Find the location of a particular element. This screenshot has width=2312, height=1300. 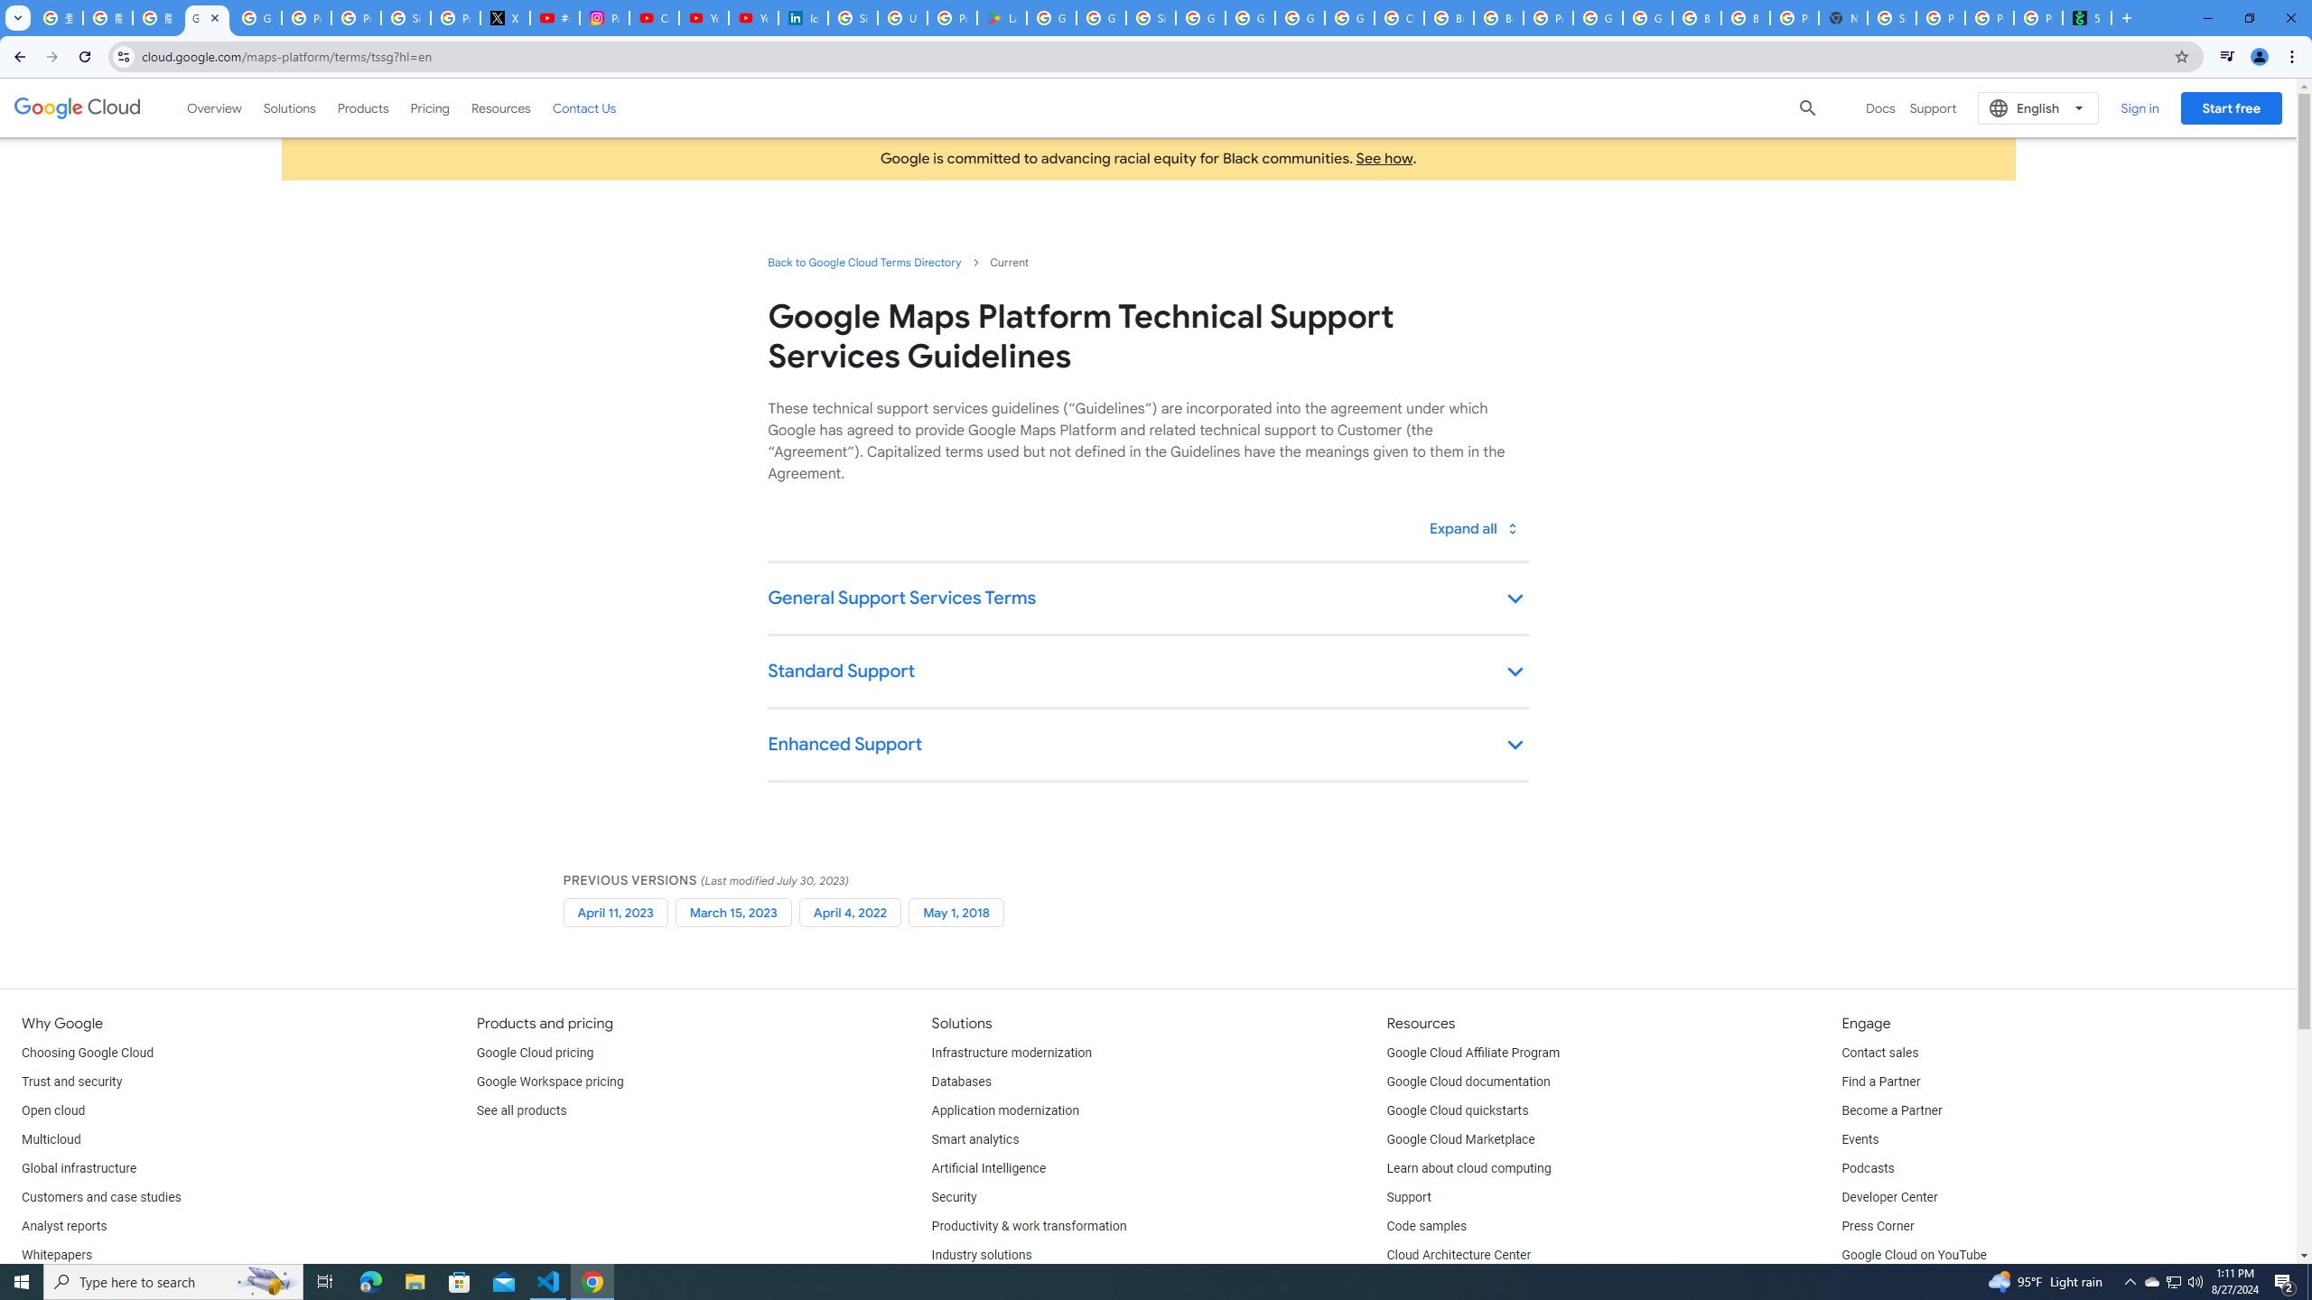

Overview is located at coordinates (215, 107).